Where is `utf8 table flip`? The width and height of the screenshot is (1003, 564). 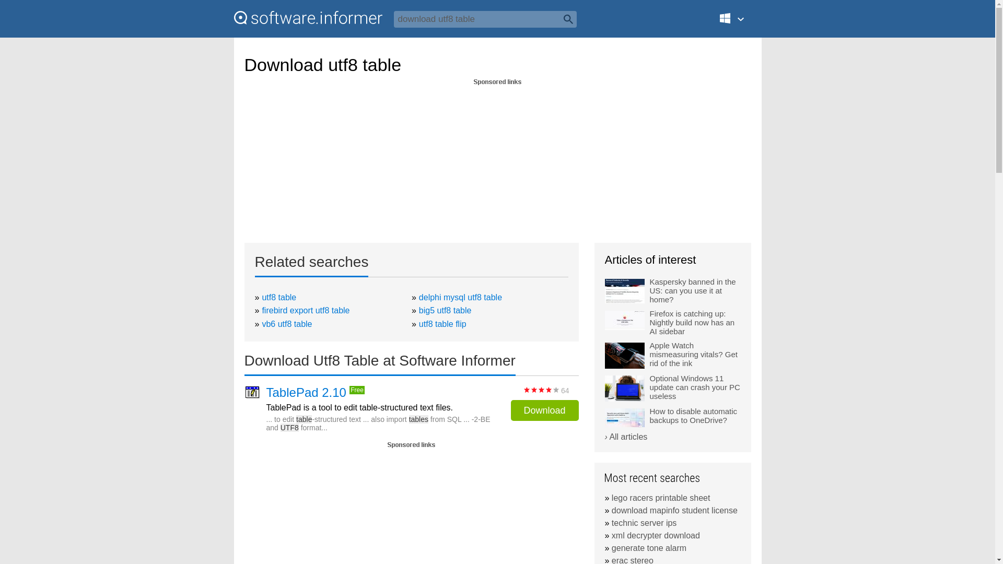 utf8 table flip is located at coordinates (442, 324).